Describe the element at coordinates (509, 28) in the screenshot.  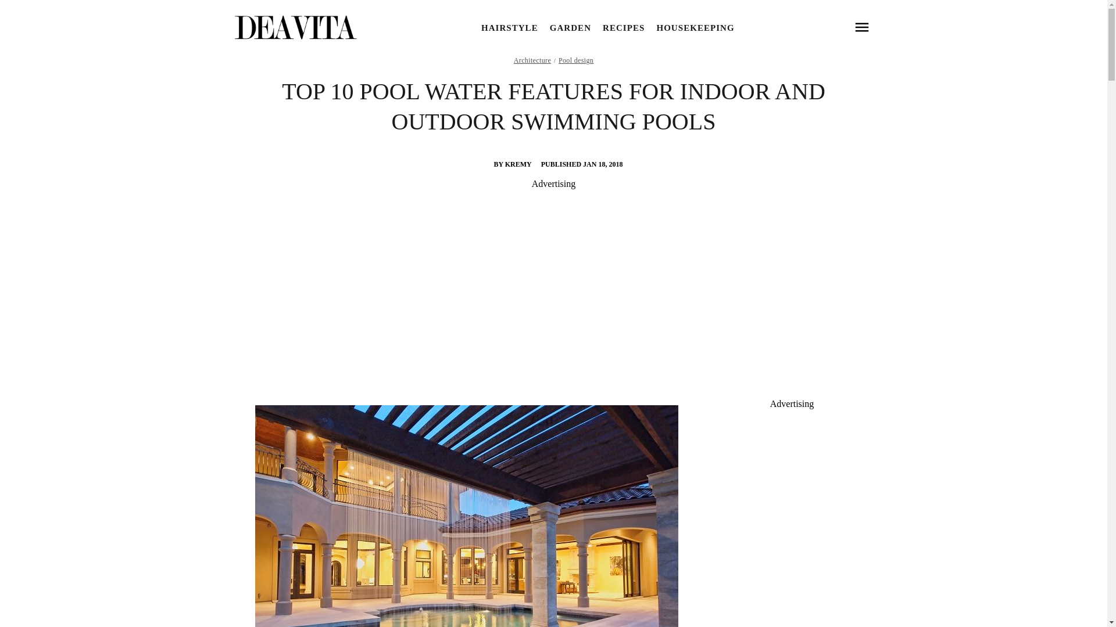
I see `HAIRSTYLE` at that location.